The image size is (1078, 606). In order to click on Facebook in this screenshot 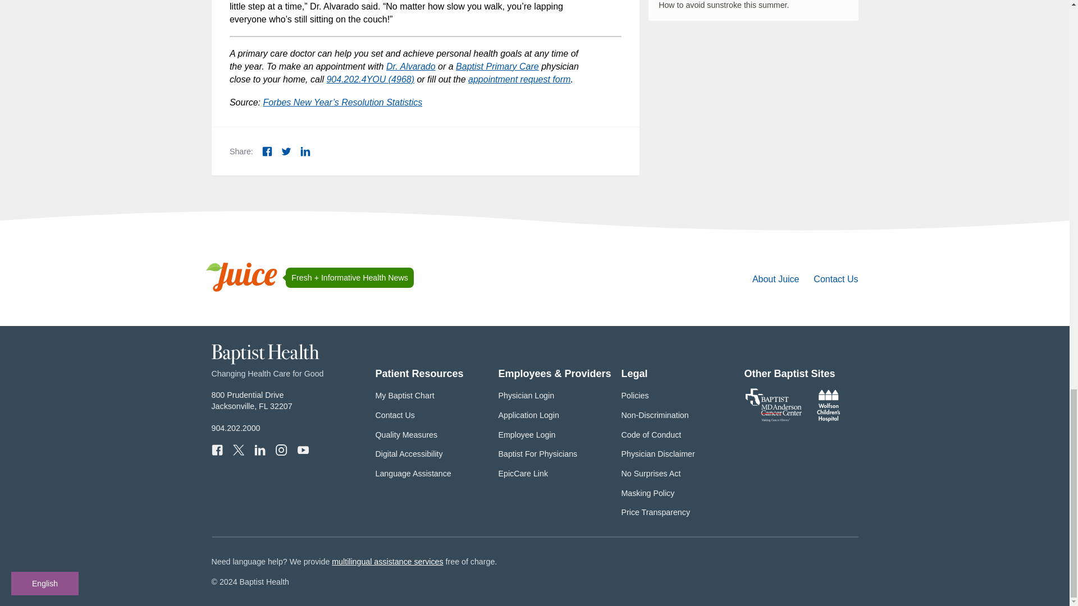, I will do `click(267, 151)`.